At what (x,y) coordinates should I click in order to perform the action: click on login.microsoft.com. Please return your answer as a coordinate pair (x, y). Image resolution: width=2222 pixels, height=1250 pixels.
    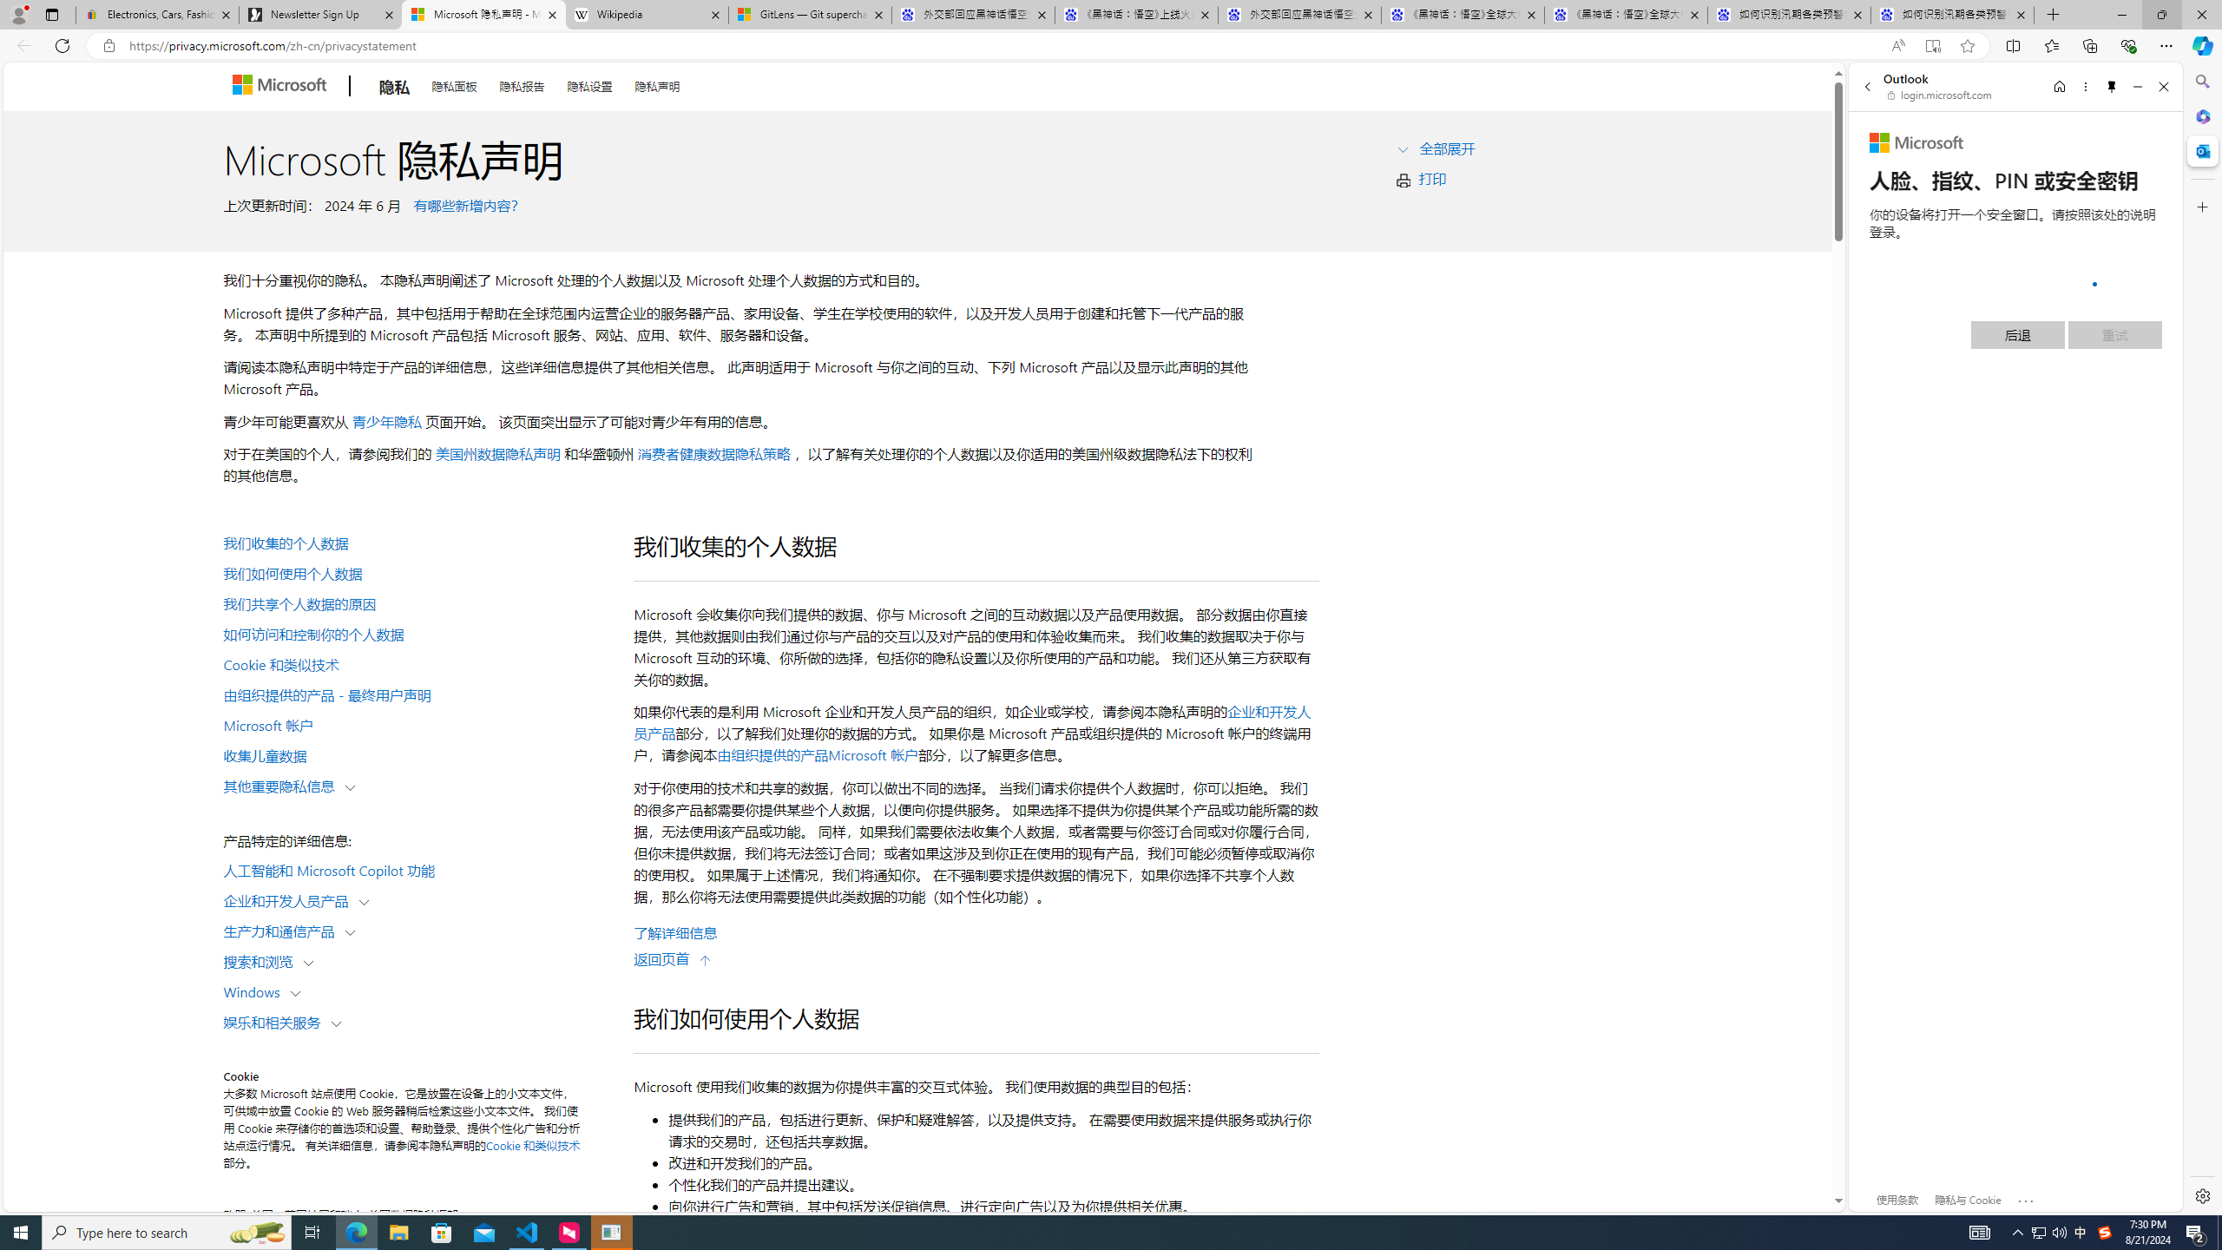
    Looking at the image, I should click on (1941, 95).